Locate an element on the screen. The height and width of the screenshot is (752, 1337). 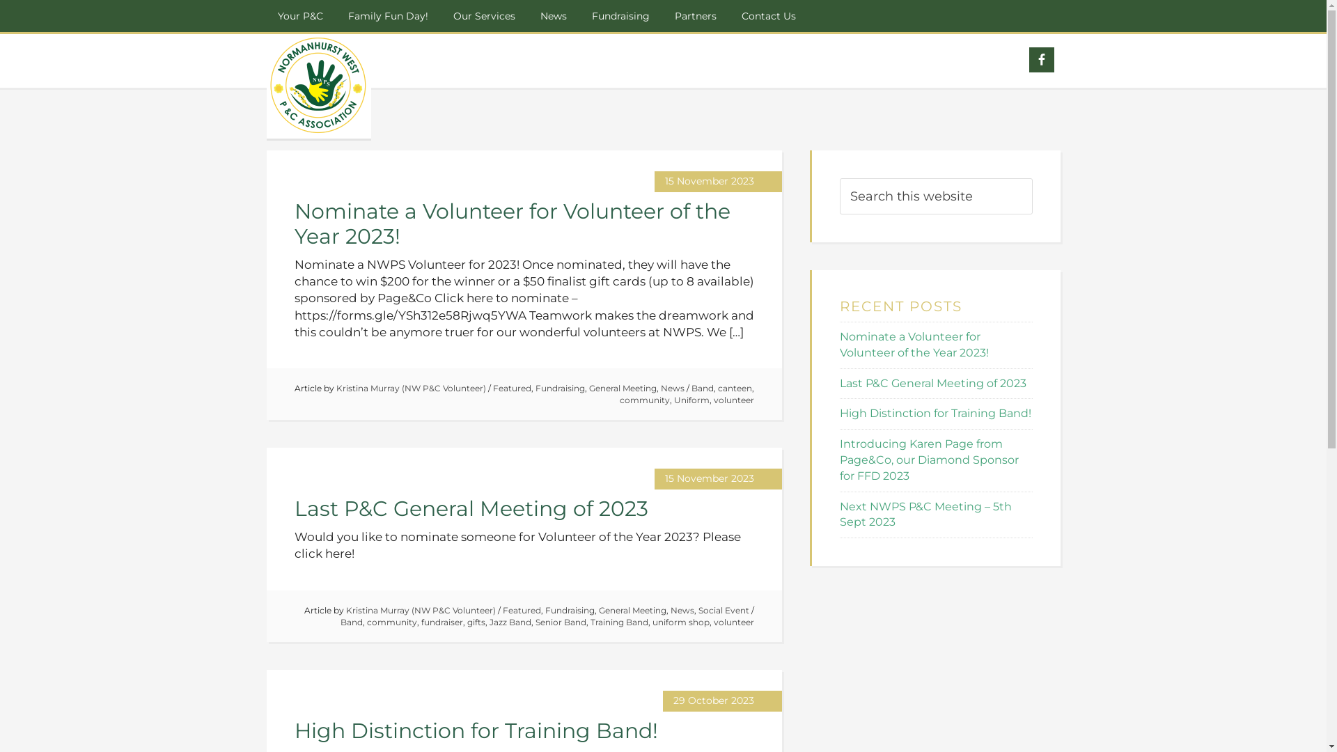
canteen is located at coordinates (734, 389).